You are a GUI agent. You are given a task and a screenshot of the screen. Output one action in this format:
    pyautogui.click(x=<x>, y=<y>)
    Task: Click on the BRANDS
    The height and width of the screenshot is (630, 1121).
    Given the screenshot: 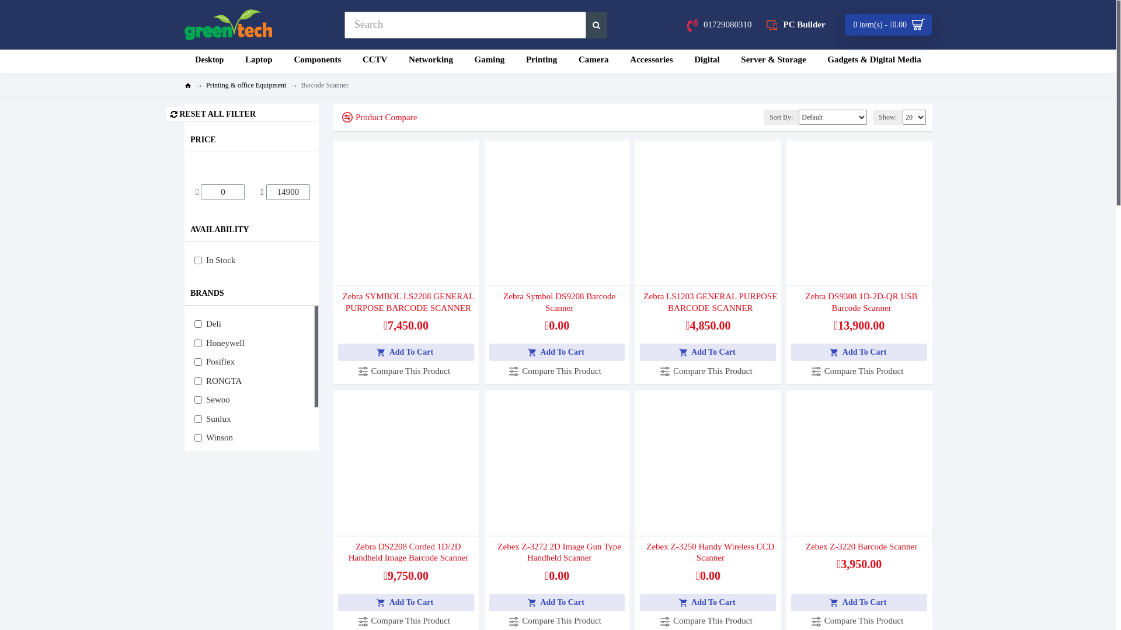 What is the action you would take?
    pyautogui.click(x=252, y=293)
    